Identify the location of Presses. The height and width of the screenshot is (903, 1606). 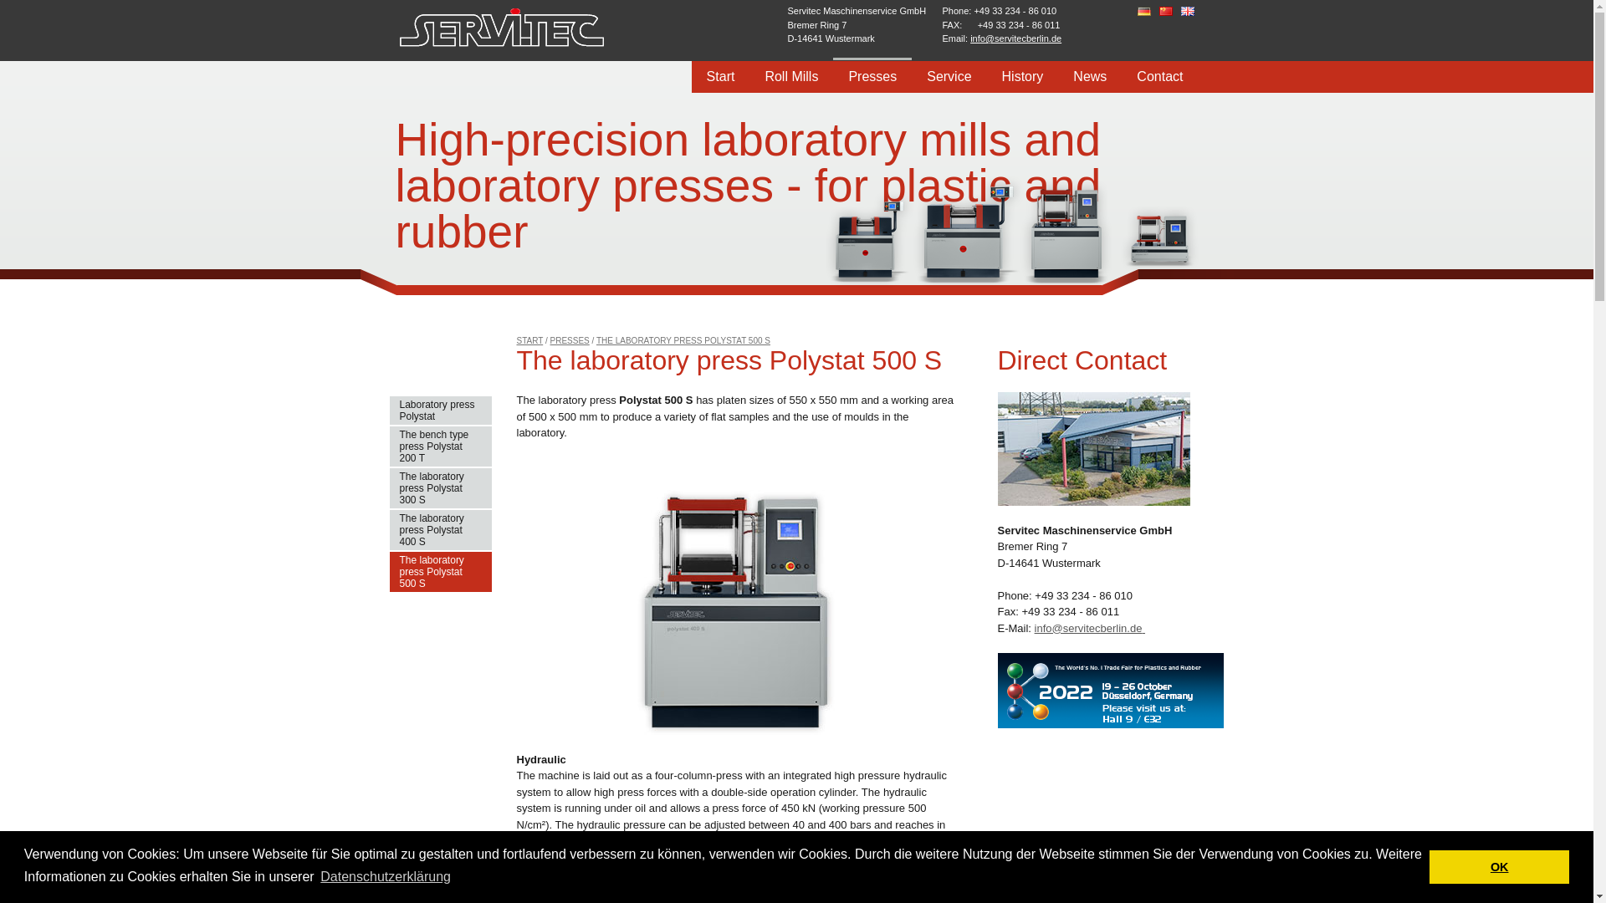
(570, 339).